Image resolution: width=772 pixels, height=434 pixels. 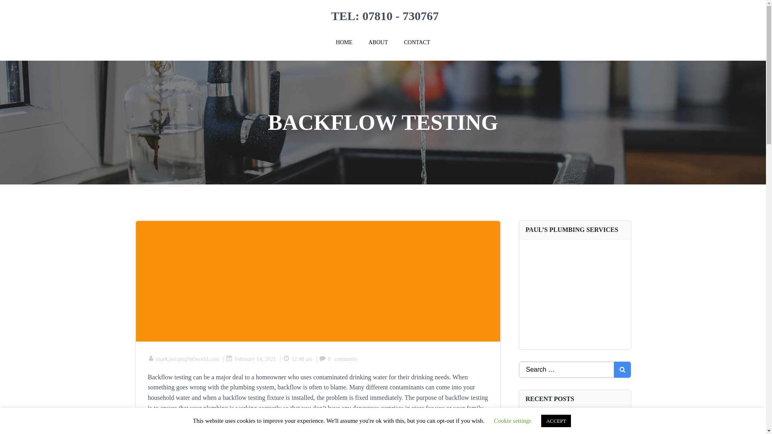 I want to click on Search , so click(x=16, y=8).